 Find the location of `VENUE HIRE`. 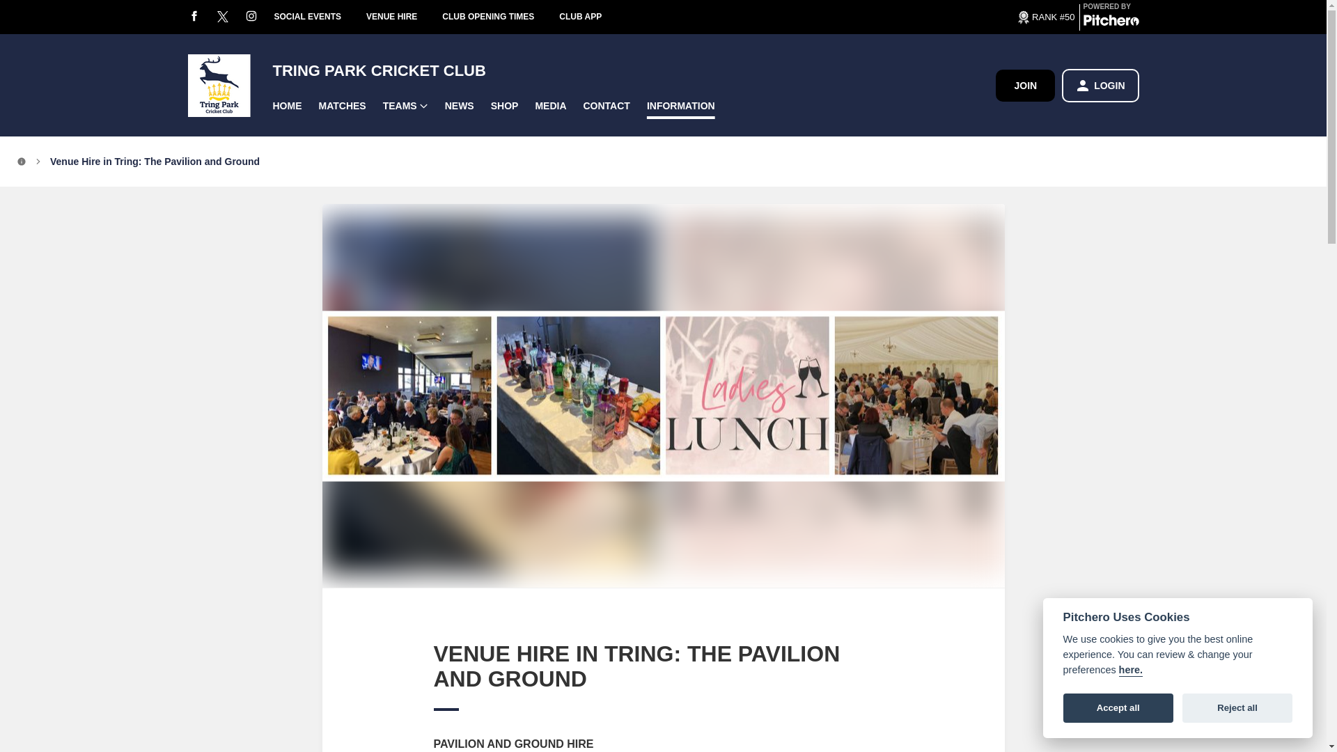

VENUE HIRE is located at coordinates (404, 17).